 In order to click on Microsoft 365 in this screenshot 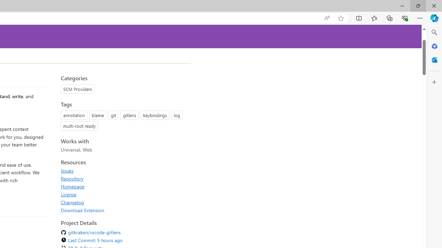, I will do `click(434, 46)`.